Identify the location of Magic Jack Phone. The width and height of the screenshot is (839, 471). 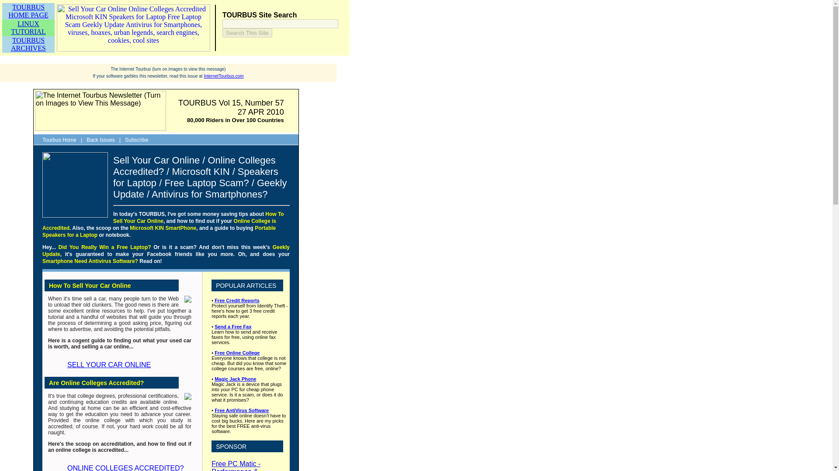
(235, 379).